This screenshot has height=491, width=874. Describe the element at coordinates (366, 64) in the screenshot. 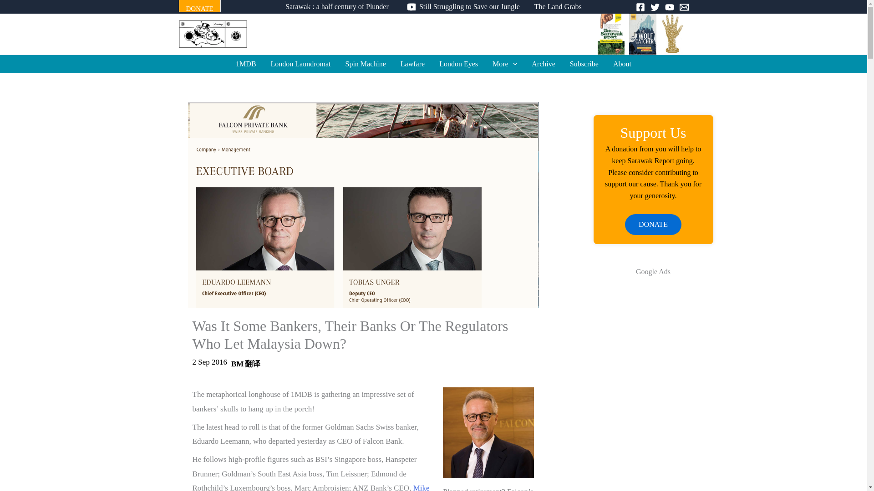

I see `Spin Machine` at that location.